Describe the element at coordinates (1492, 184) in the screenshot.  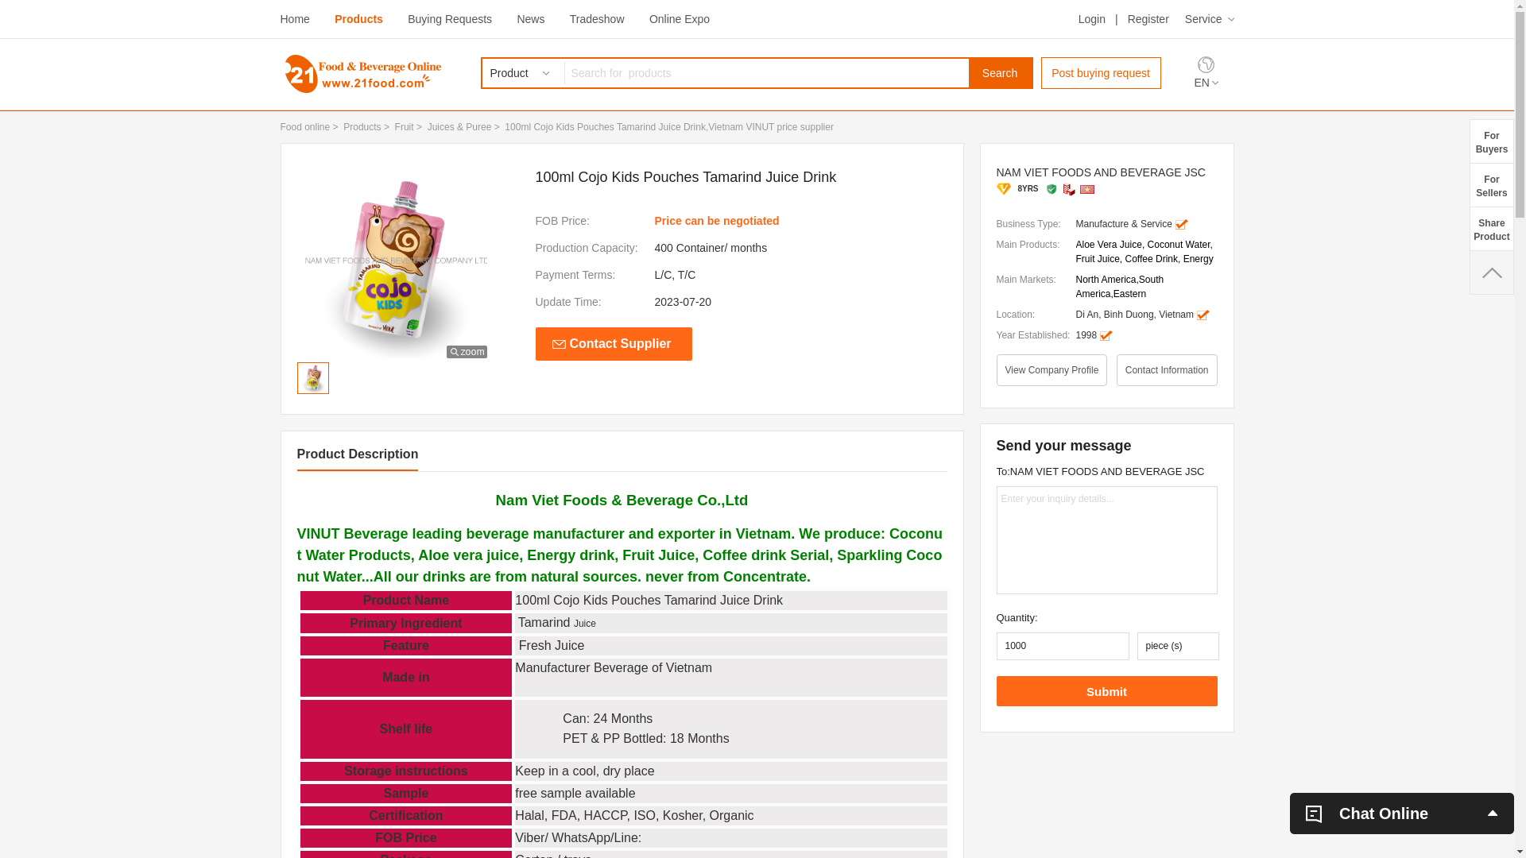
I see `For
Sellers` at that location.